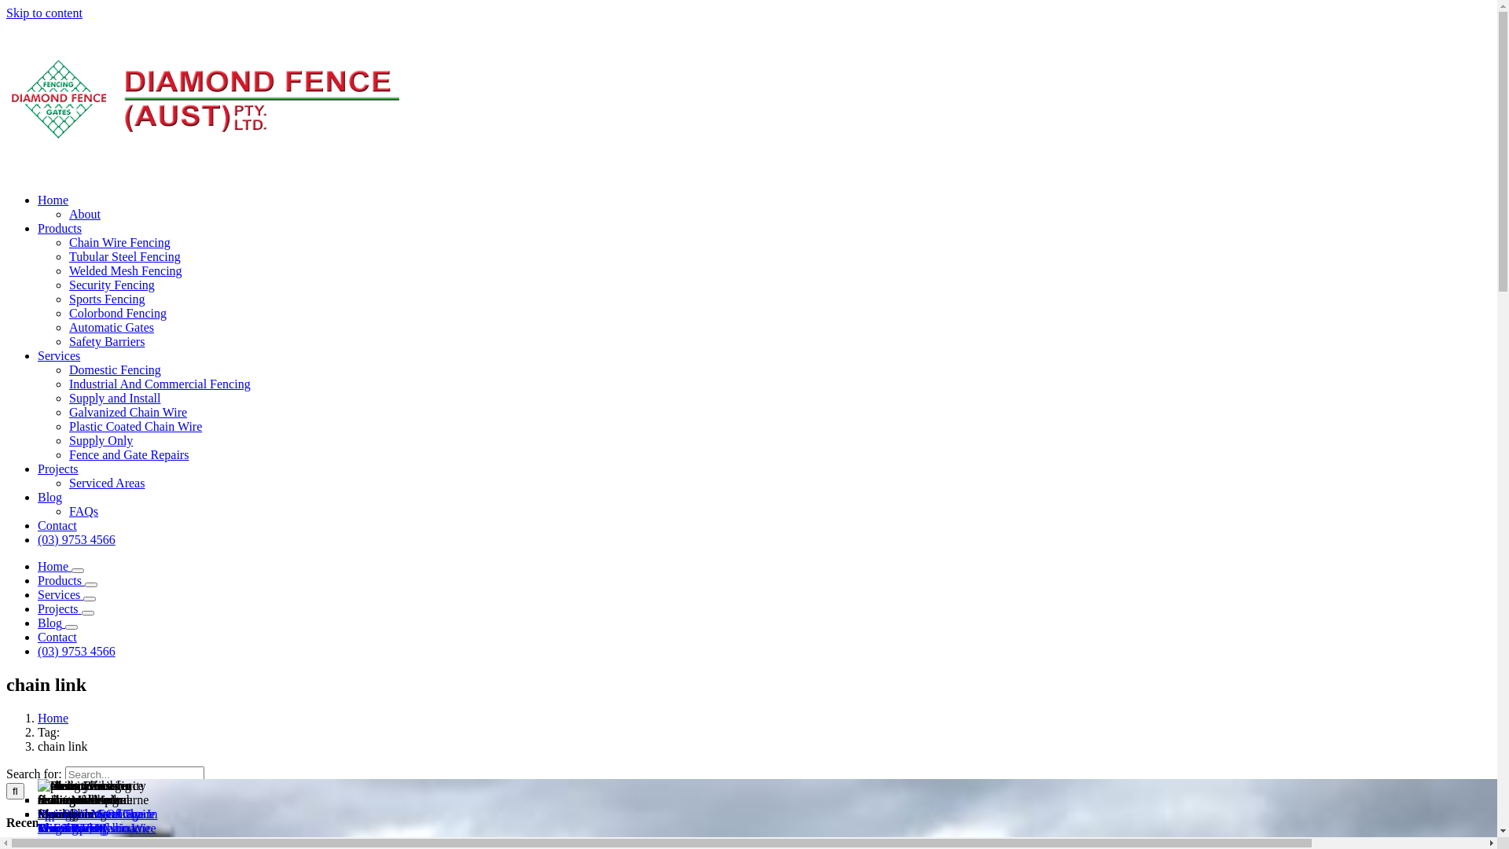 The image size is (1509, 849). I want to click on (03) 9753 4566, so click(77, 651).